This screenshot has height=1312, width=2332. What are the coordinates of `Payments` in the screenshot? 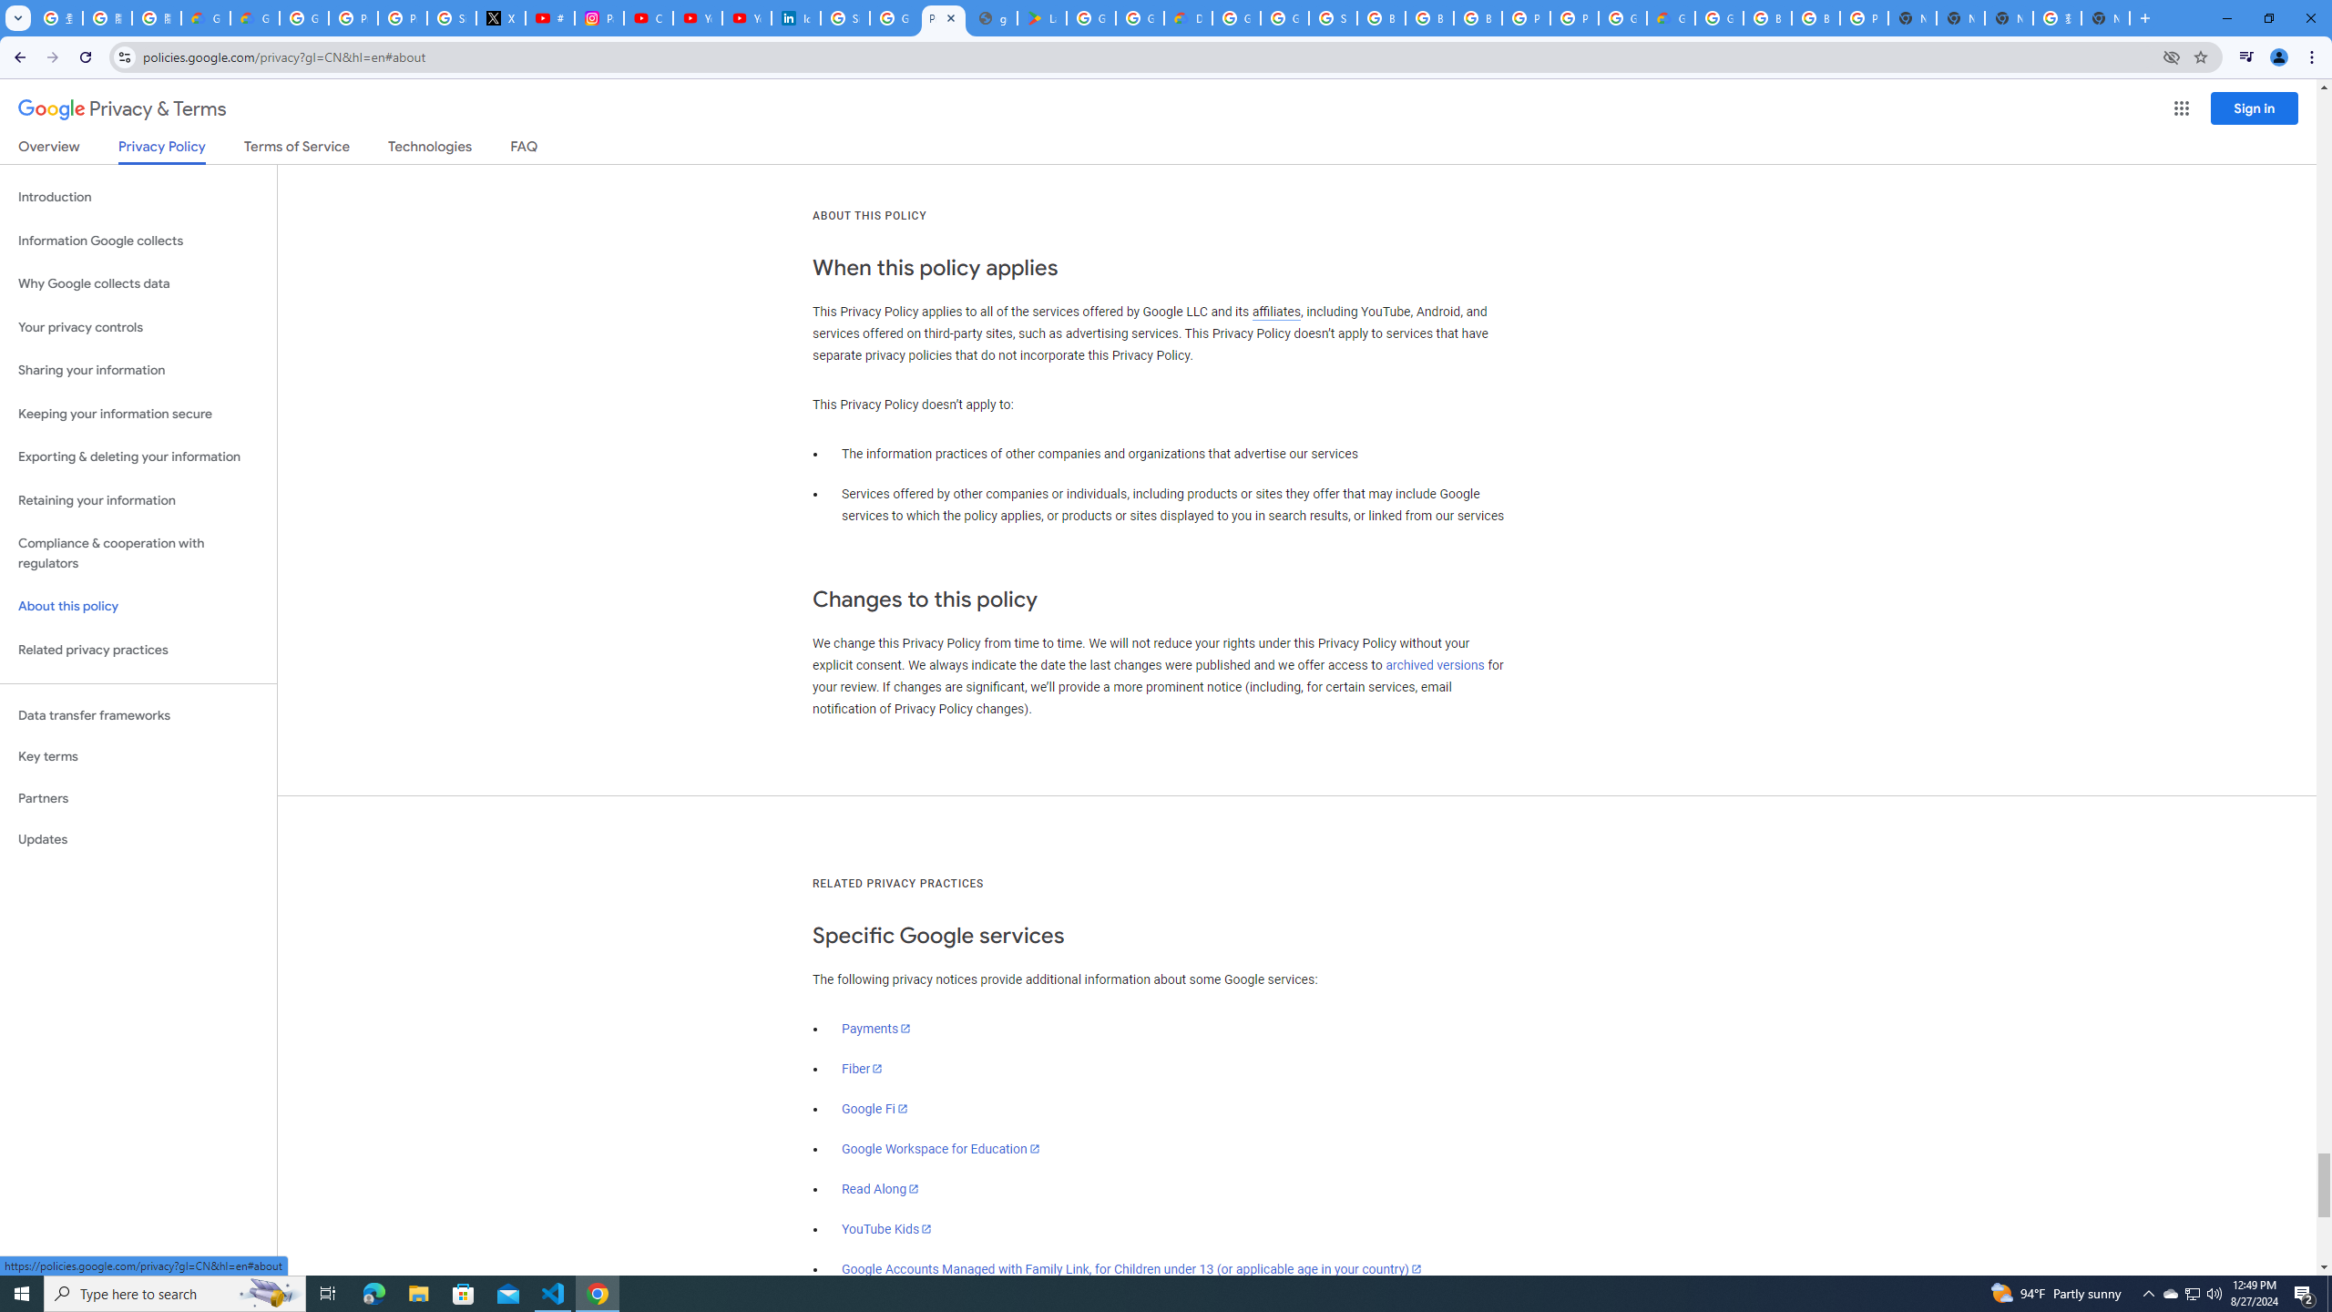 It's located at (876, 1028).